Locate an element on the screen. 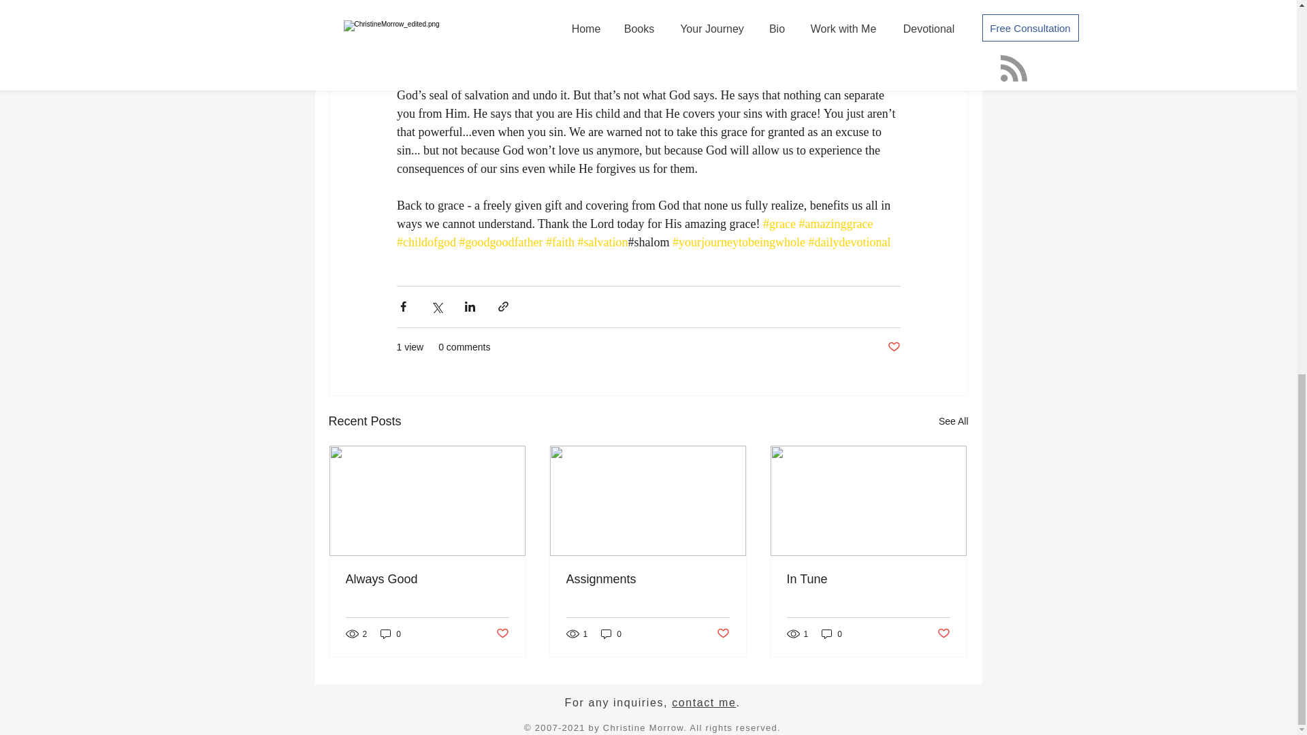 This screenshot has width=1307, height=735. Always Good is located at coordinates (427, 579).